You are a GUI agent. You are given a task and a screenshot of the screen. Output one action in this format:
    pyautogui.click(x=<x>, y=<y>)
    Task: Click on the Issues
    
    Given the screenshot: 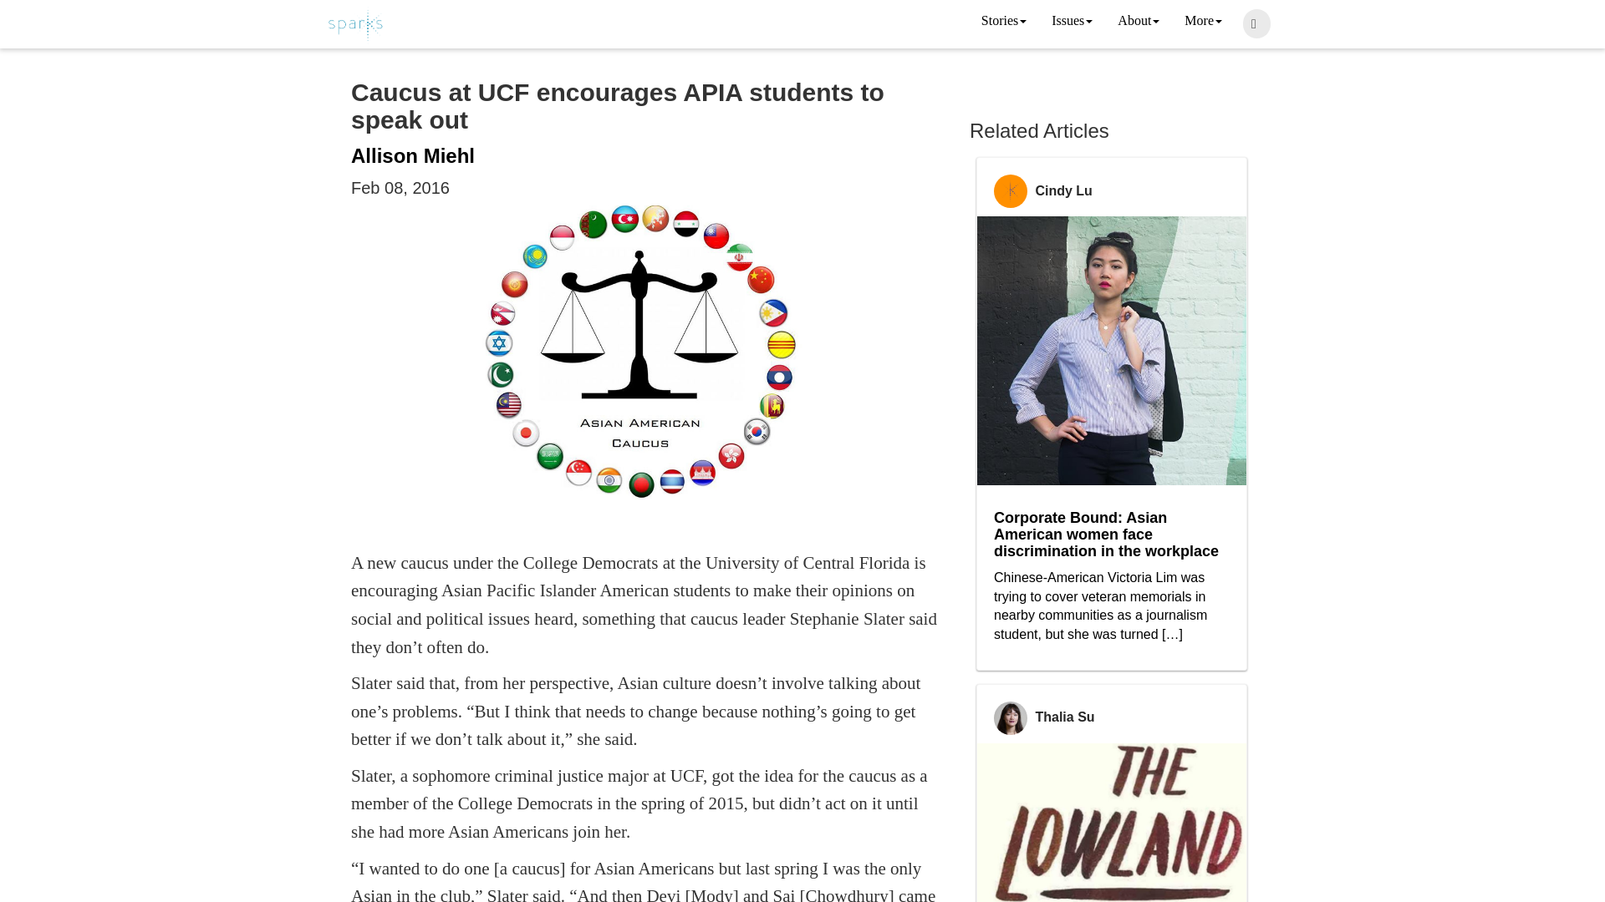 What is the action you would take?
    pyautogui.click(x=1072, y=22)
    